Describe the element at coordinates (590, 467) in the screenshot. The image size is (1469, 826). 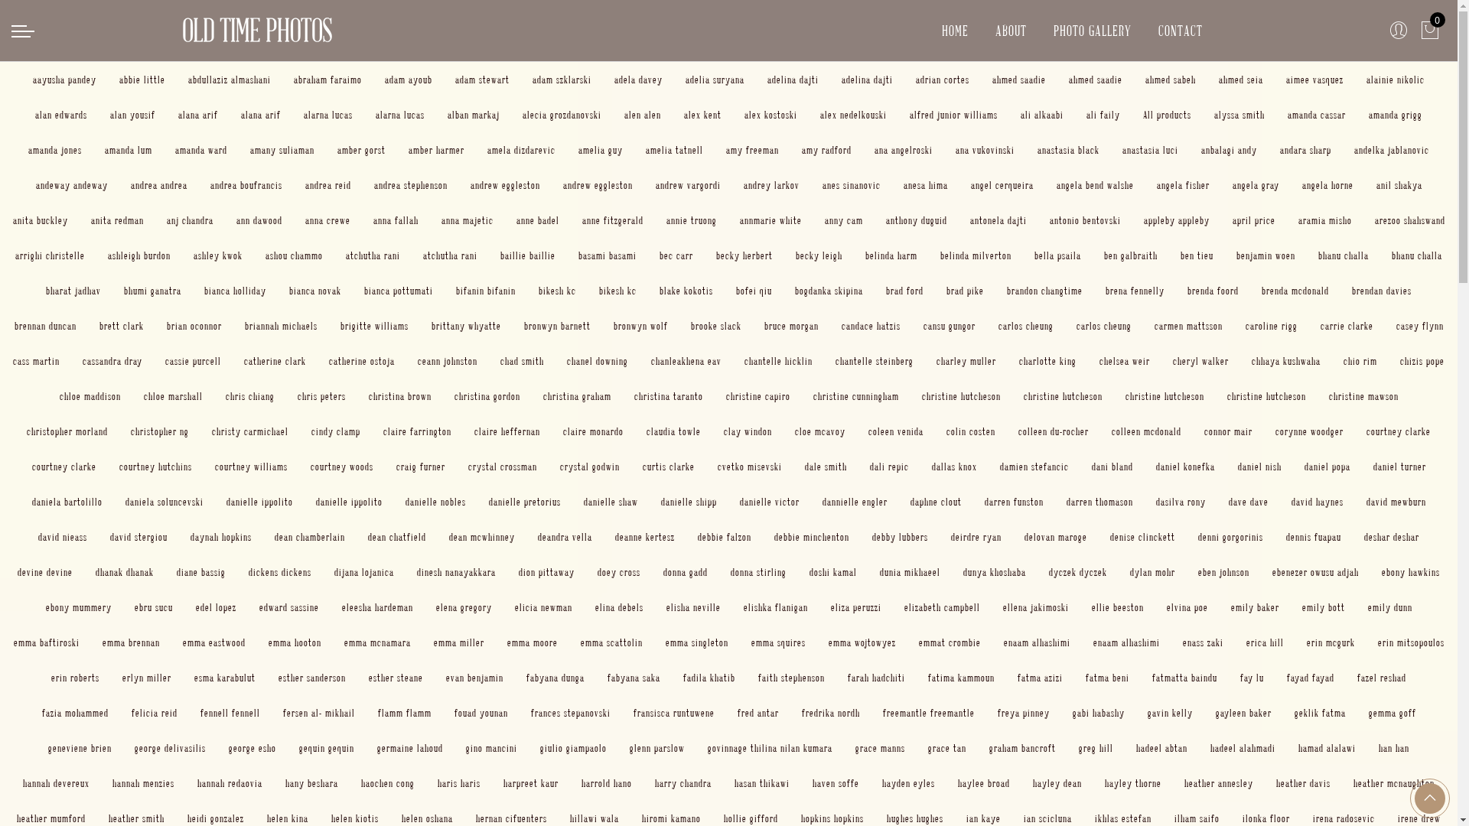
I see `crystal godwin` at that location.